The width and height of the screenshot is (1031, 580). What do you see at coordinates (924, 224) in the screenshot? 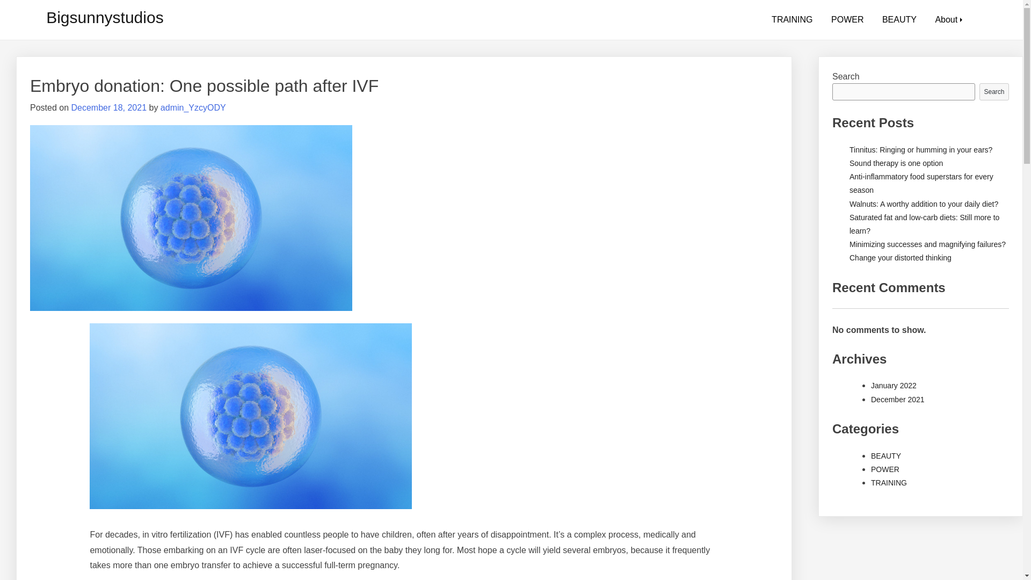
I see `Saturated fat and low-carb diets: Still more to learn?` at bounding box center [924, 224].